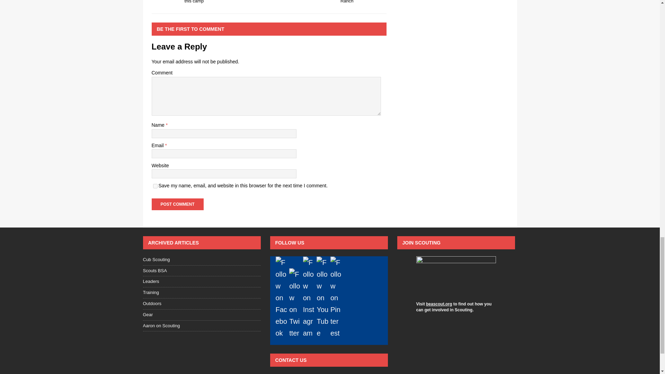  I want to click on Gear, so click(177, 204).